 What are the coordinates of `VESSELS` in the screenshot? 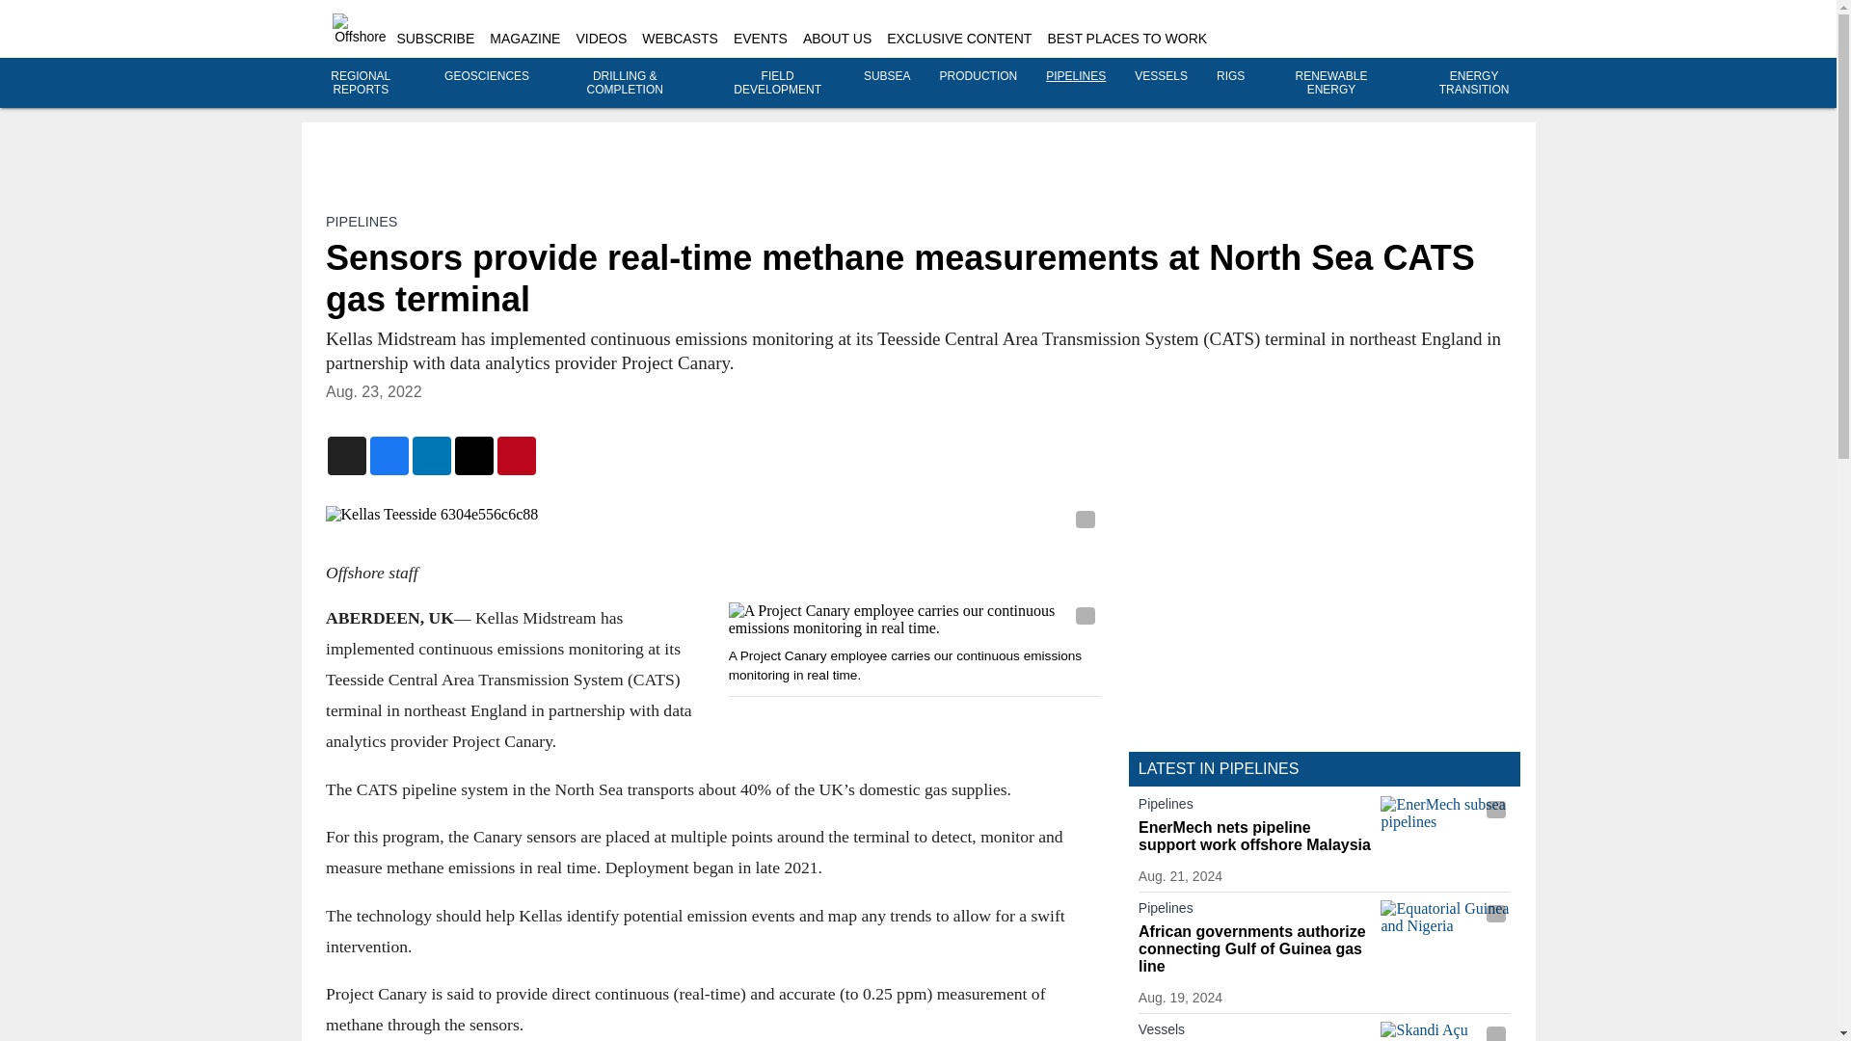 It's located at (1161, 76).